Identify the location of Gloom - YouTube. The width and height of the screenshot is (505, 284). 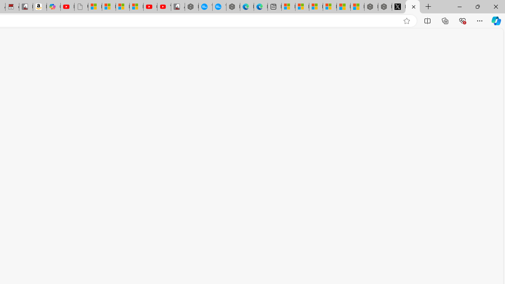
(150, 7).